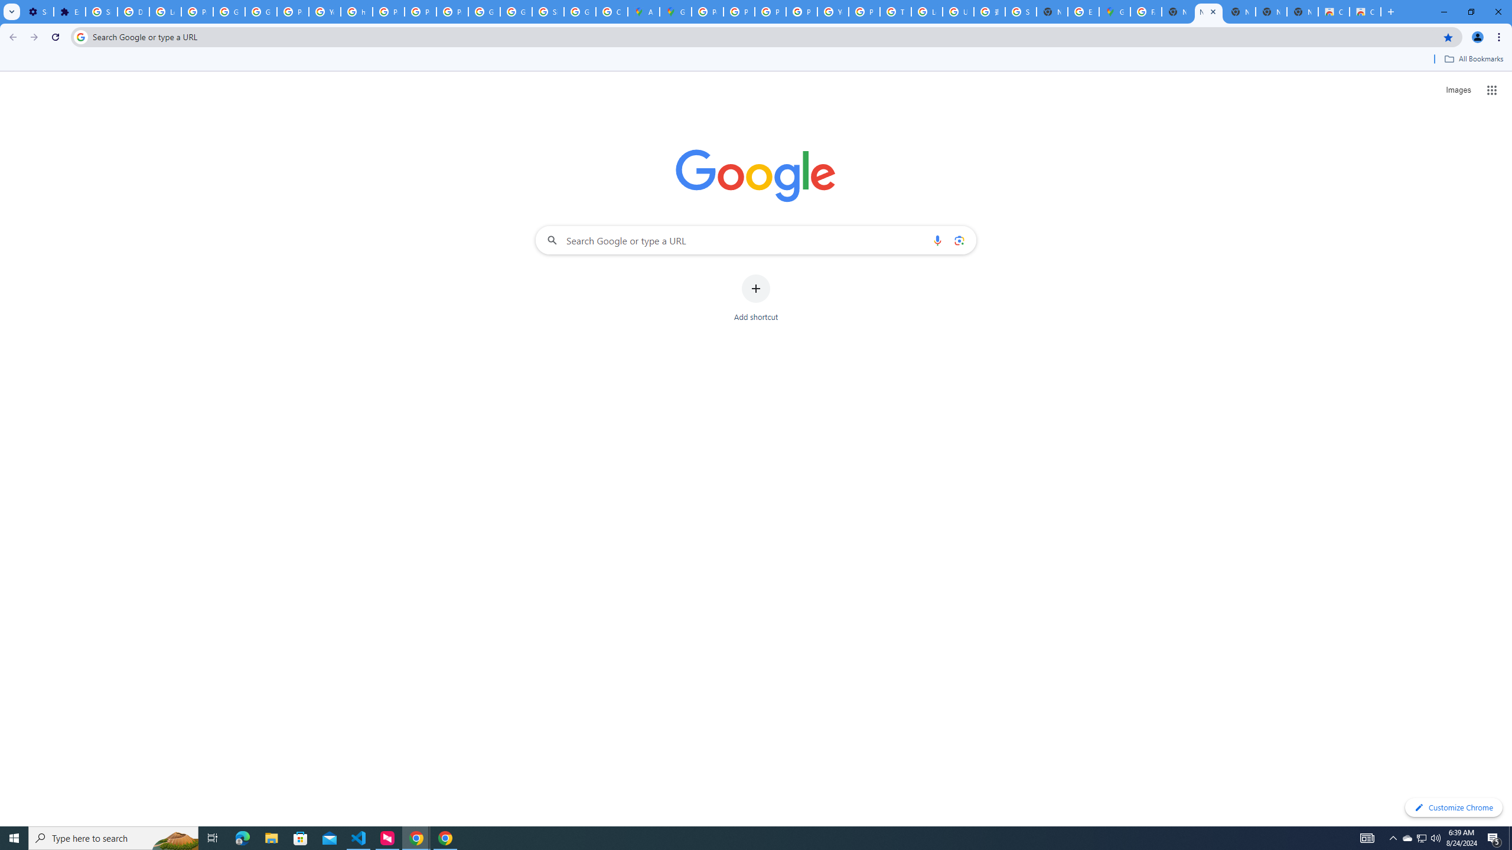 This screenshot has width=1512, height=850. What do you see at coordinates (261, 12) in the screenshot?
I see `Google Account Help` at bounding box center [261, 12].